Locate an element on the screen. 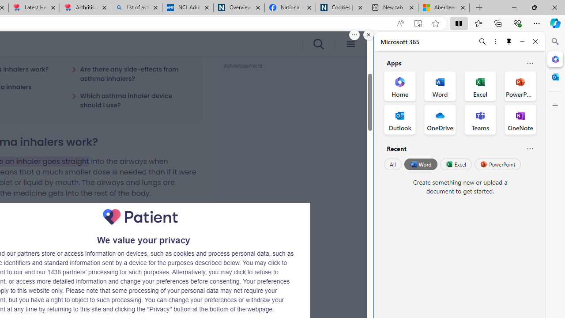 This screenshot has height=318, width=565. Enter Immersive Reader (F9) is located at coordinates (418, 23).